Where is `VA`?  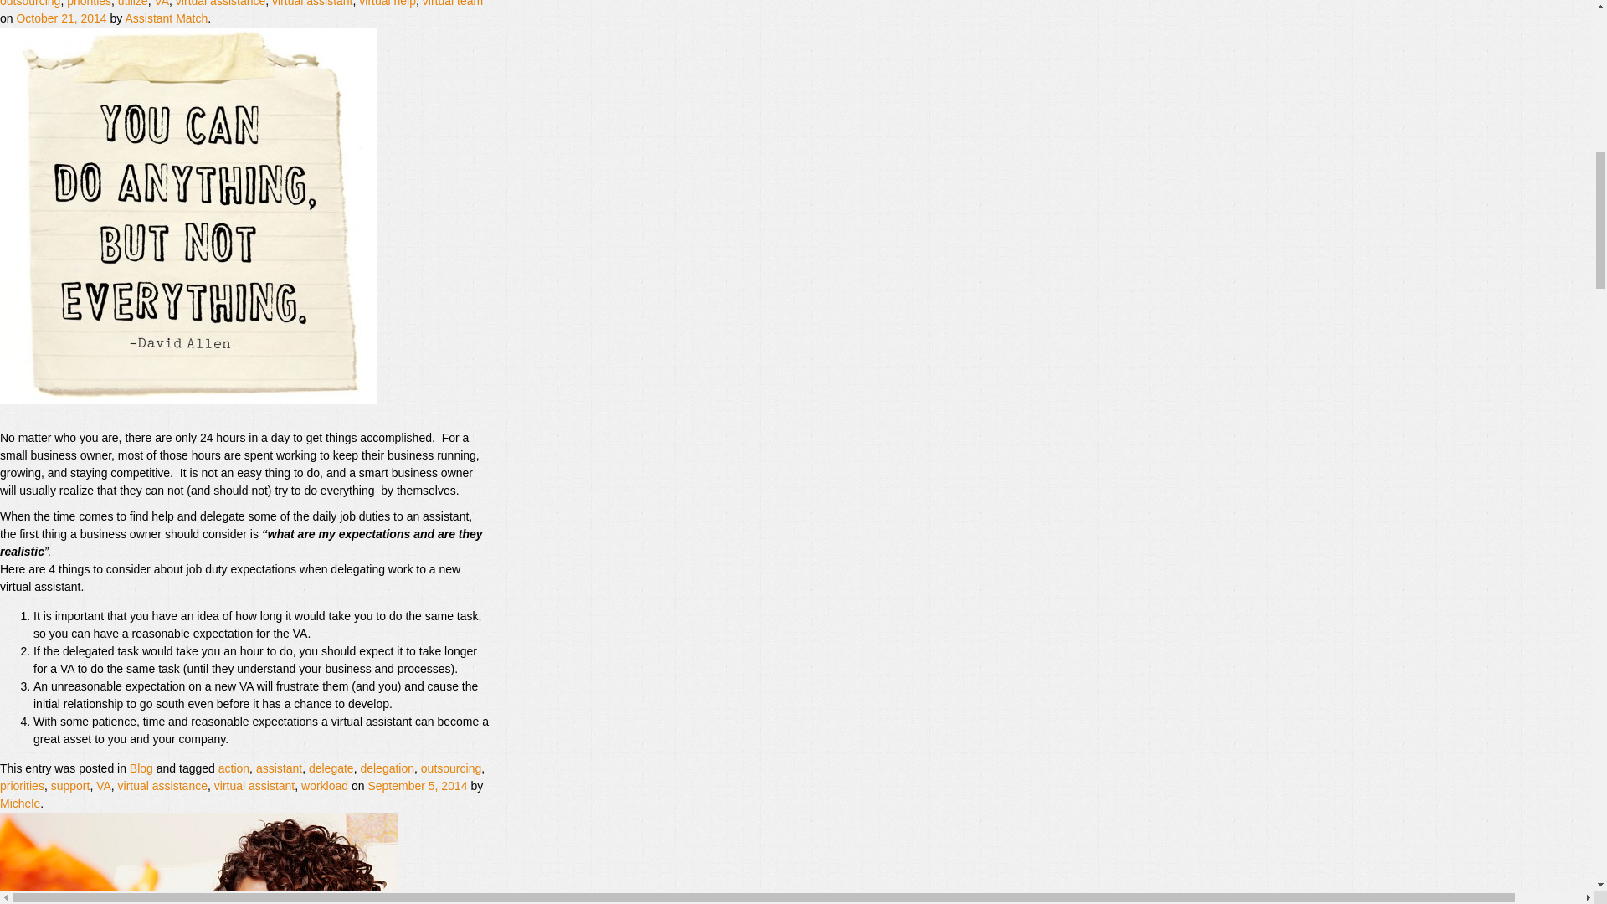
VA is located at coordinates (161, 3).